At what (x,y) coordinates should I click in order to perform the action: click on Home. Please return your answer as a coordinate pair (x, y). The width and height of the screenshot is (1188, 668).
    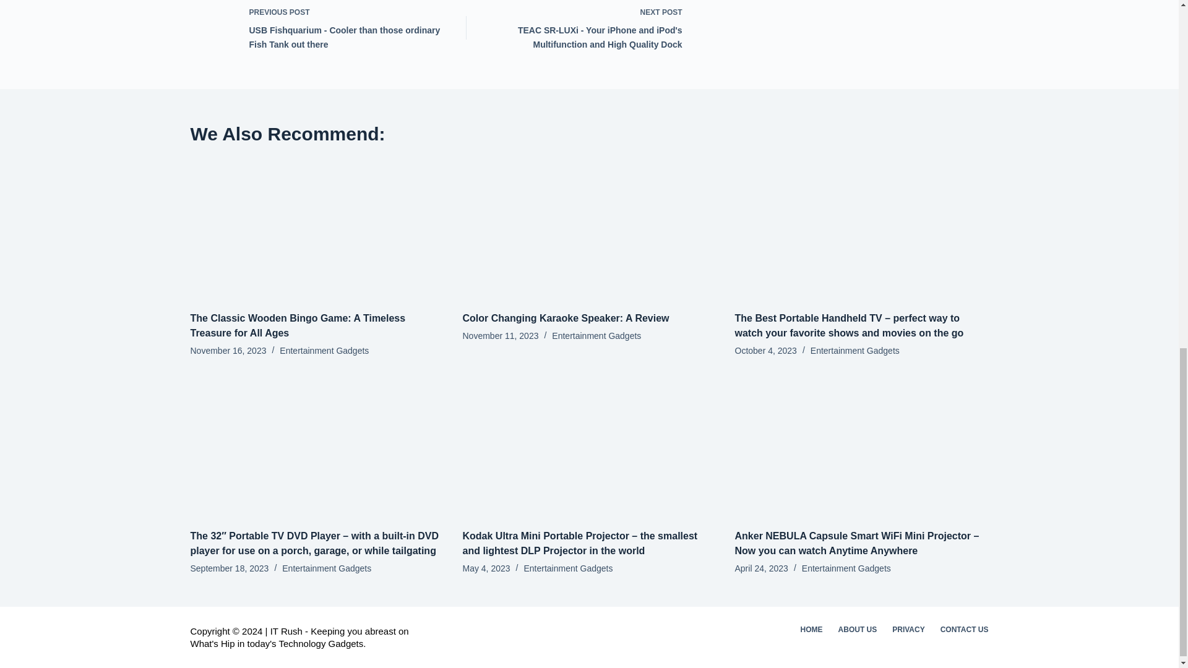
    Looking at the image, I should click on (811, 630).